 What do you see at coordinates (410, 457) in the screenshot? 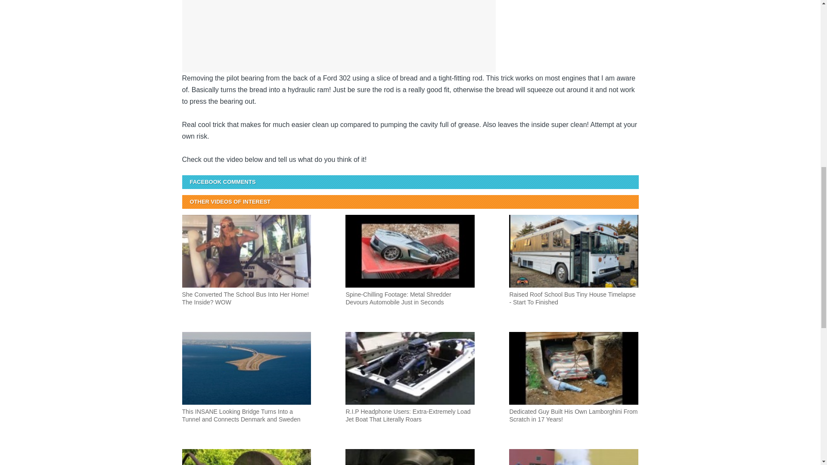
I see `Removing Brake Rotor Screws That Won't Come Out` at bounding box center [410, 457].